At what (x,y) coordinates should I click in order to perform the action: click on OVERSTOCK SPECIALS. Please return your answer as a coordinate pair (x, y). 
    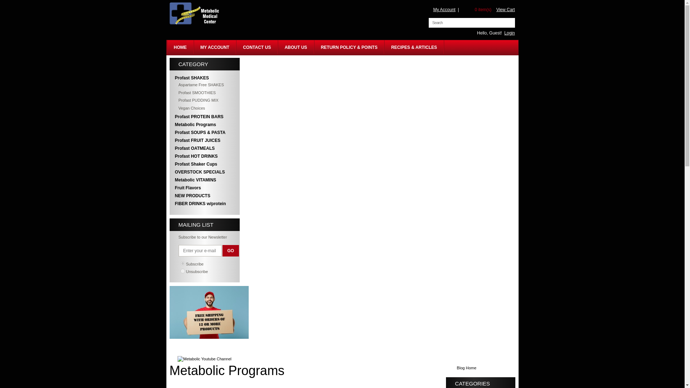
    Looking at the image, I should click on (204, 172).